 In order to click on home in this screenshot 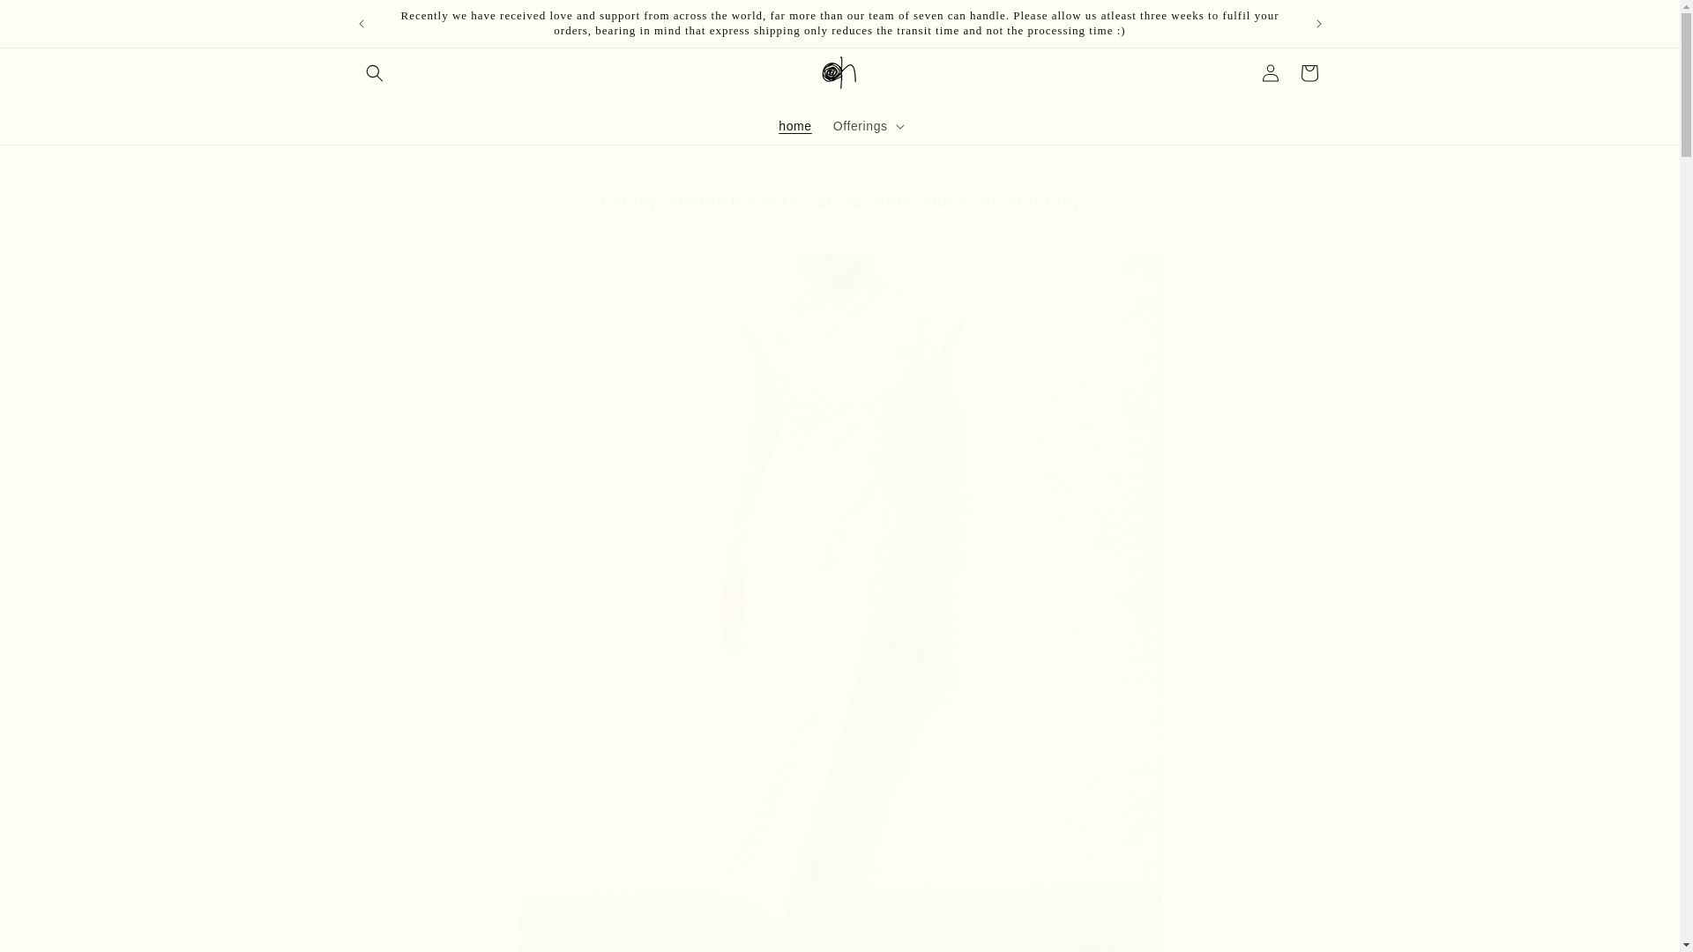, I will do `click(794, 126)`.